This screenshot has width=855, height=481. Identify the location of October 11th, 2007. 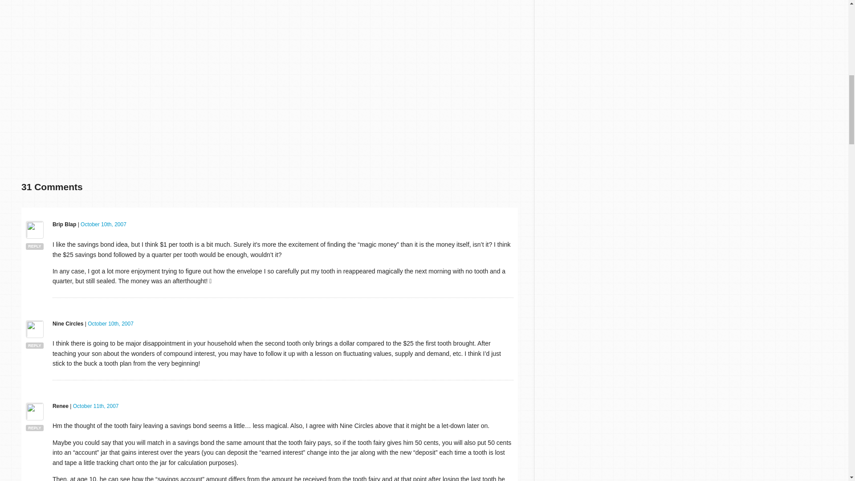
(95, 406).